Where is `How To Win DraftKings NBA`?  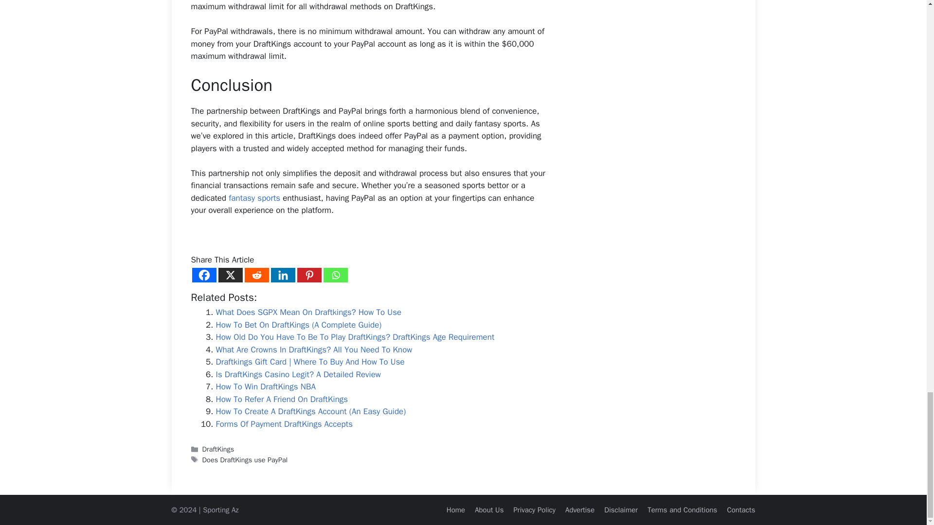
How To Win DraftKings NBA is located at coordinates (266, 386).